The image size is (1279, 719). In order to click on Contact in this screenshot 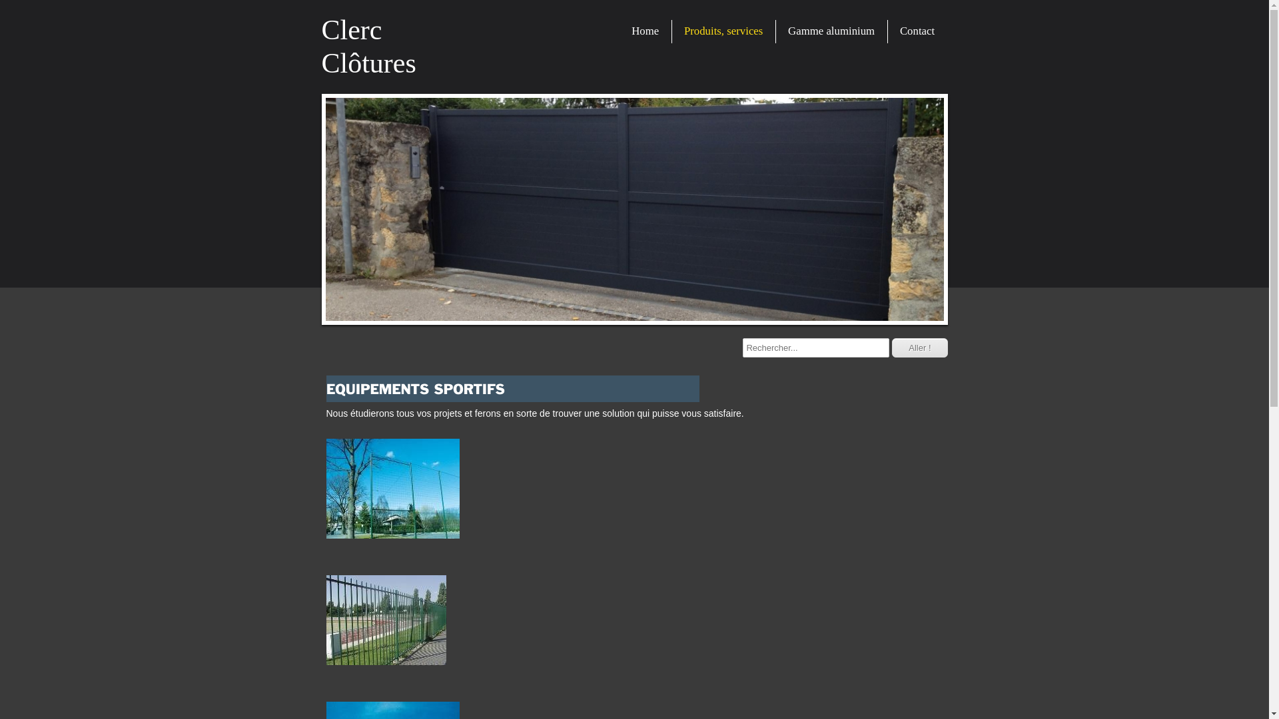, I will do `click(917, 31)`.